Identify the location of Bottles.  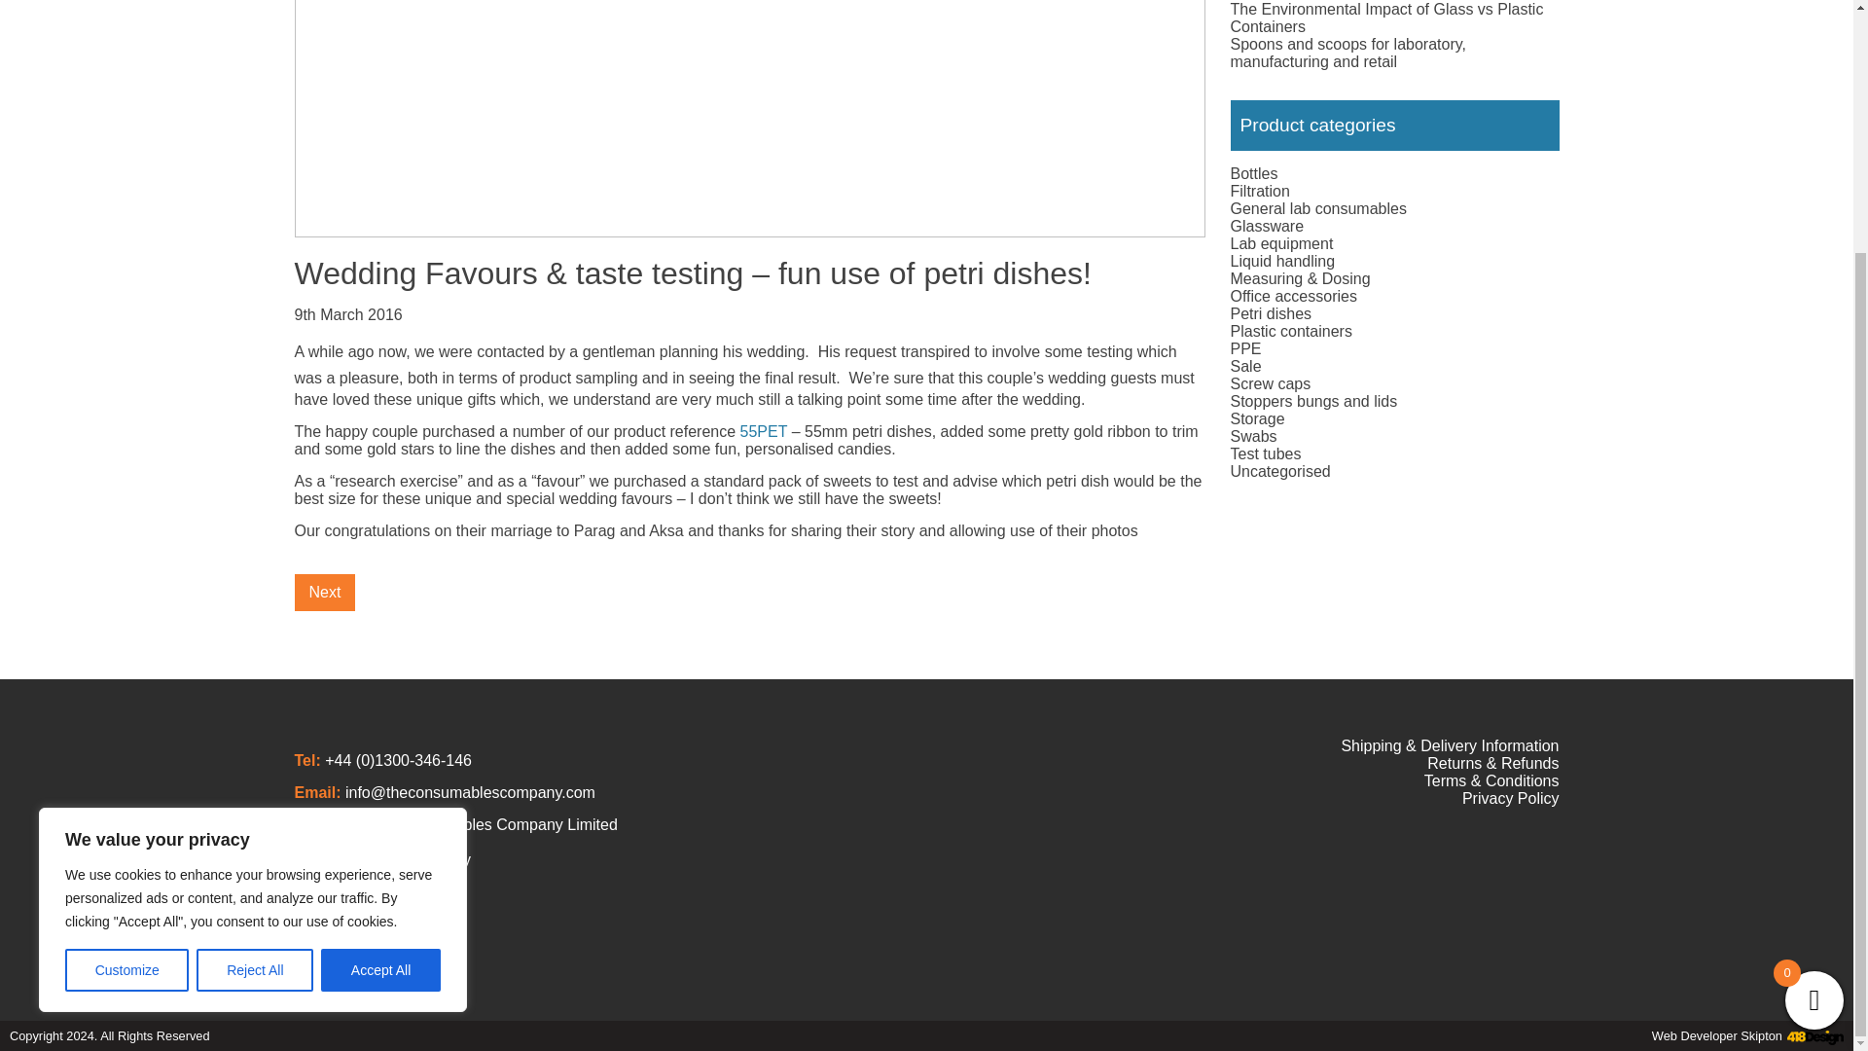
(1253, 173).